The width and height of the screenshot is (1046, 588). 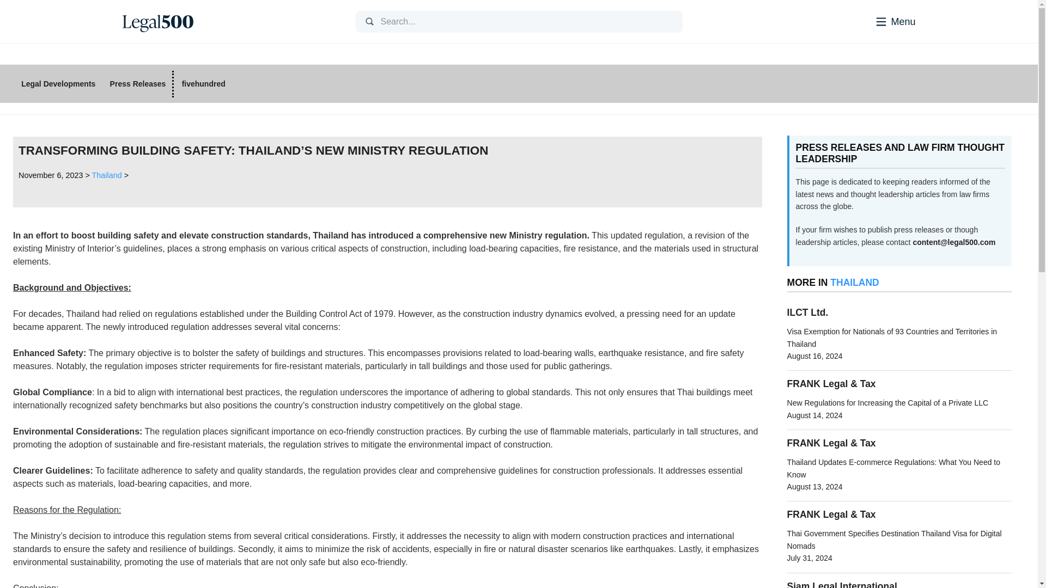 I want to click on Home, so click(x=230, y=22).